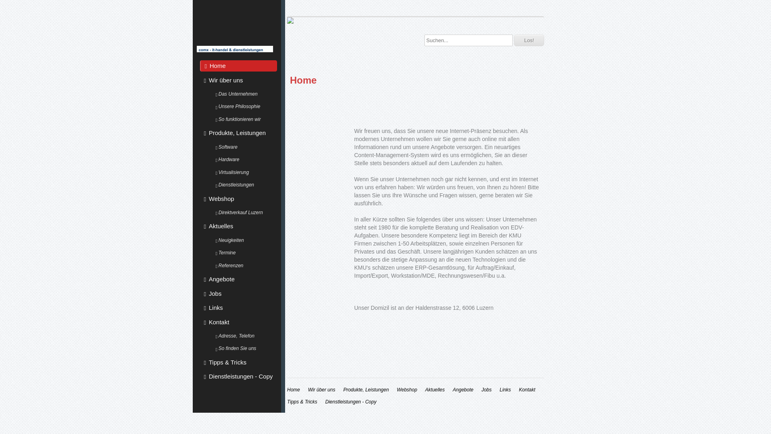 This screenshot has height=434, width=771. I want to click on Direktverkauf Luzern, so click(244, 213).